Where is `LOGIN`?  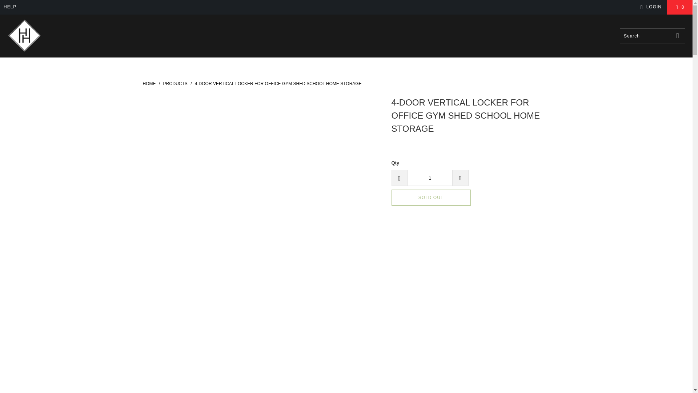 LOGIN is located at coordinates (650, 7).